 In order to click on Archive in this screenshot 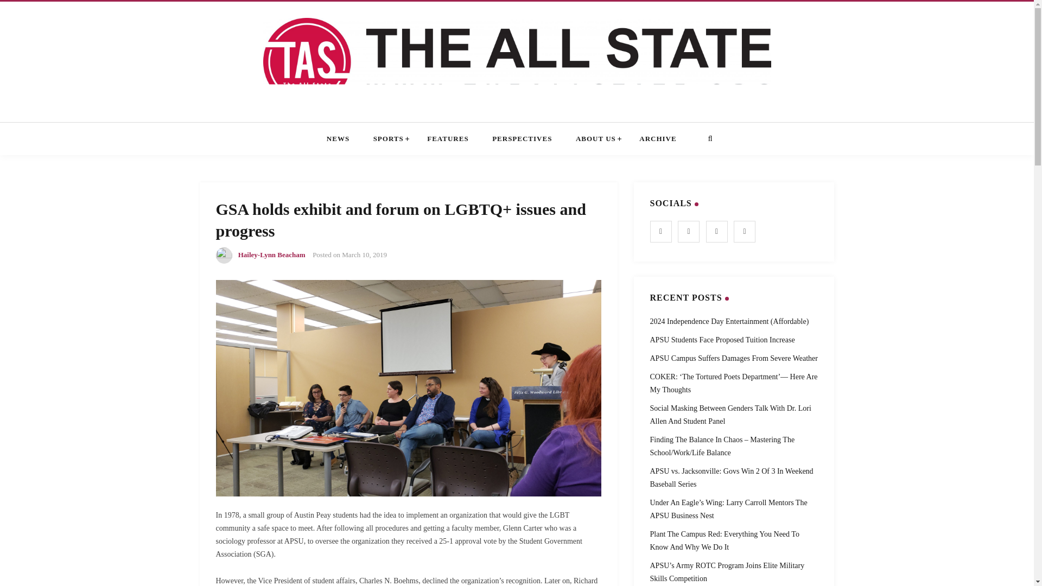, I will do `click(658, 139)`.